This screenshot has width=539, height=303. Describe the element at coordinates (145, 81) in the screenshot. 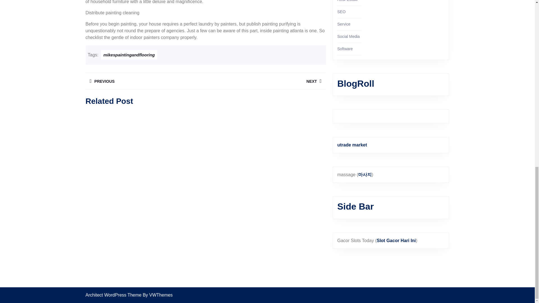

I see `mikespaintingandflooring` at that location.